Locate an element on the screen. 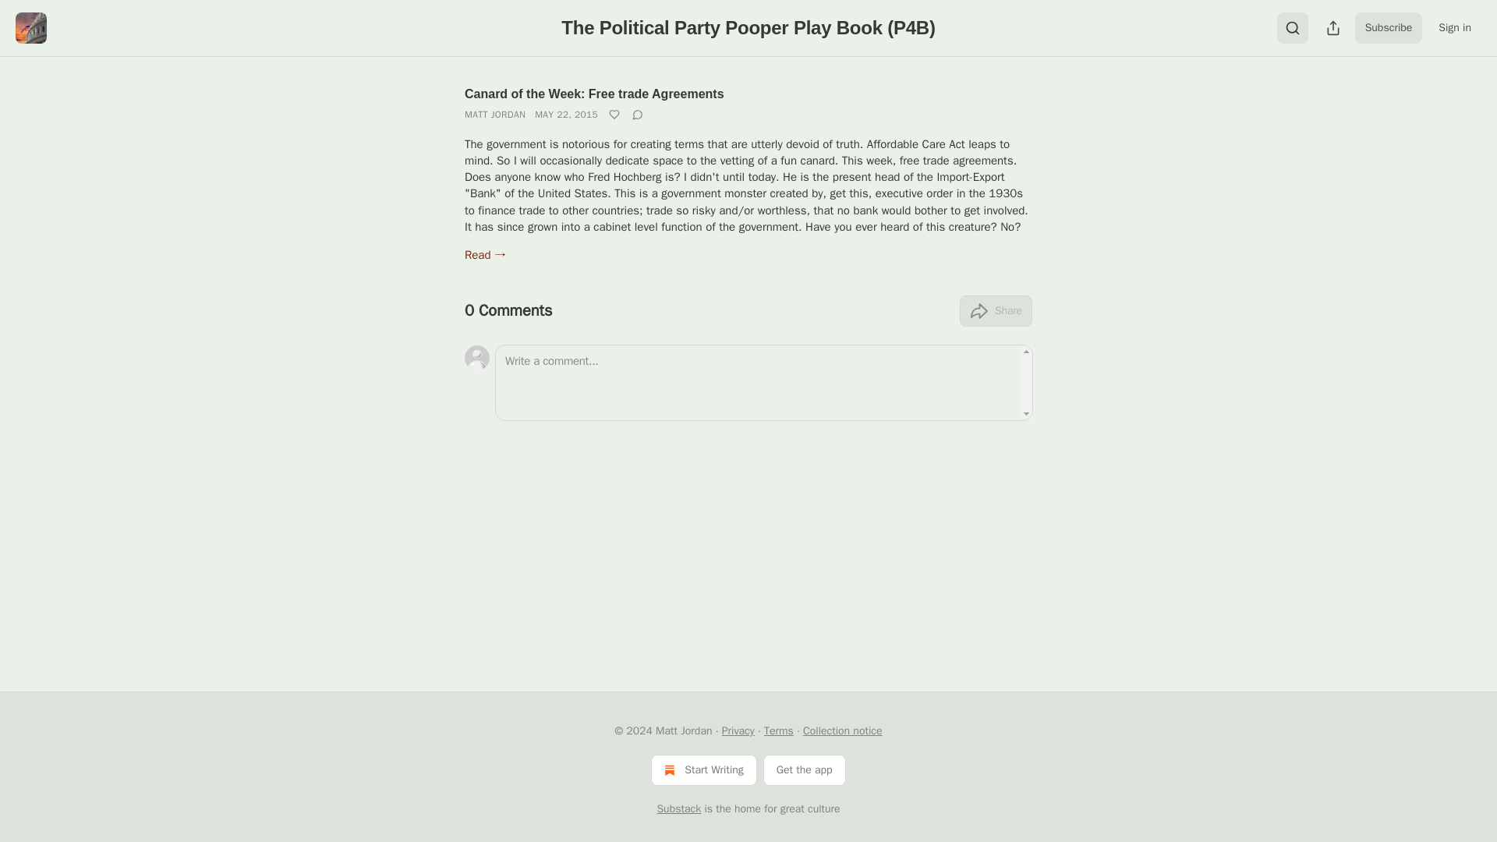  Canard of the Week: Free trade Agreements is located at coordinates (594, 94).